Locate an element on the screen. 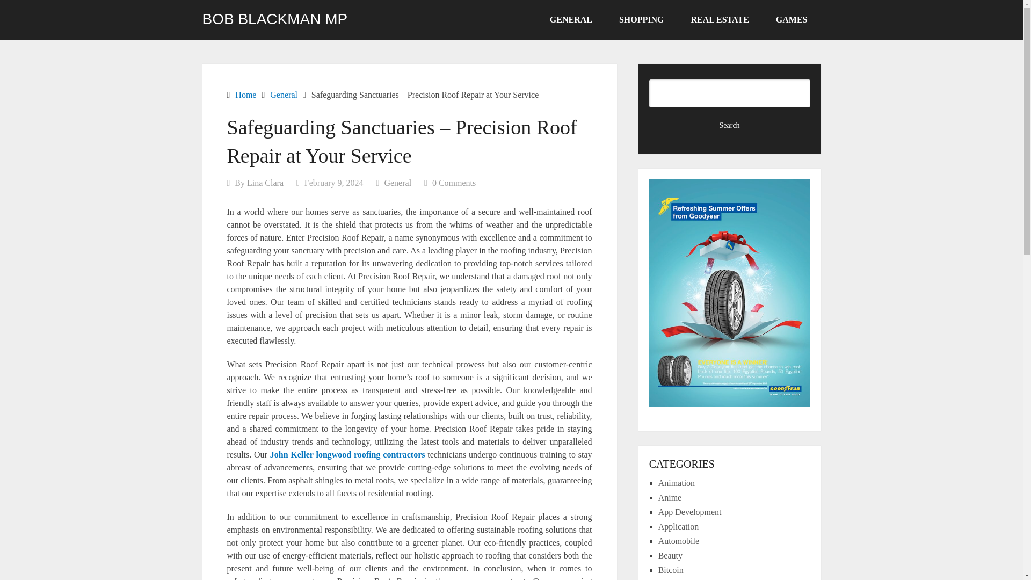 Image resolution: width=1031 pixels, height=580 pixels. Application is located at coordinates (679, 526).